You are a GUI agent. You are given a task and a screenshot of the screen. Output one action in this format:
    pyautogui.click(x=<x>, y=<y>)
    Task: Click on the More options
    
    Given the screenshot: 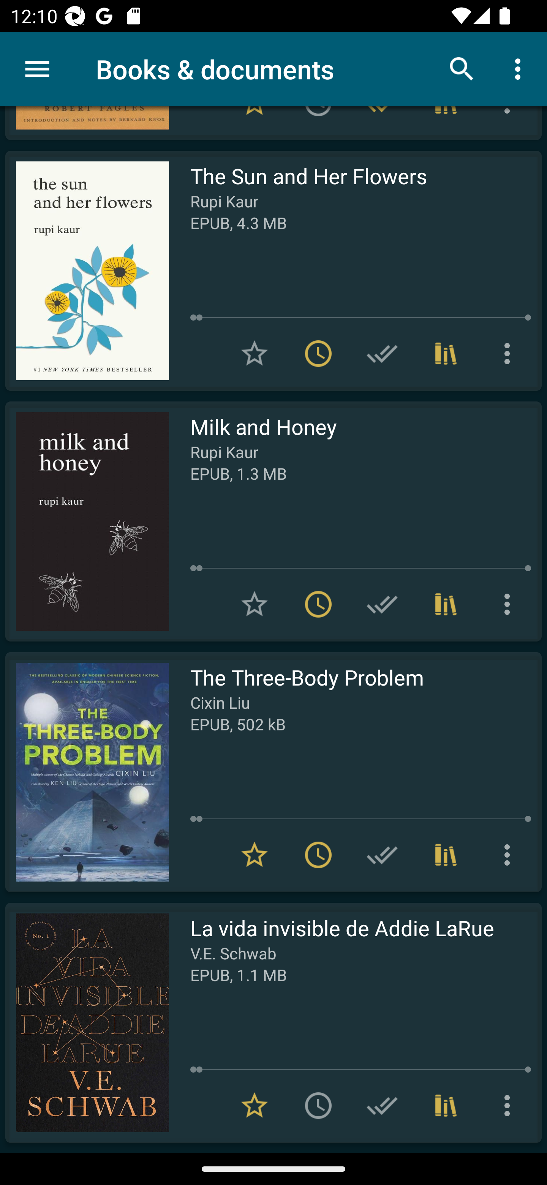 What is the action you would take?
    pyautogui.click(x=520, y=68)
    